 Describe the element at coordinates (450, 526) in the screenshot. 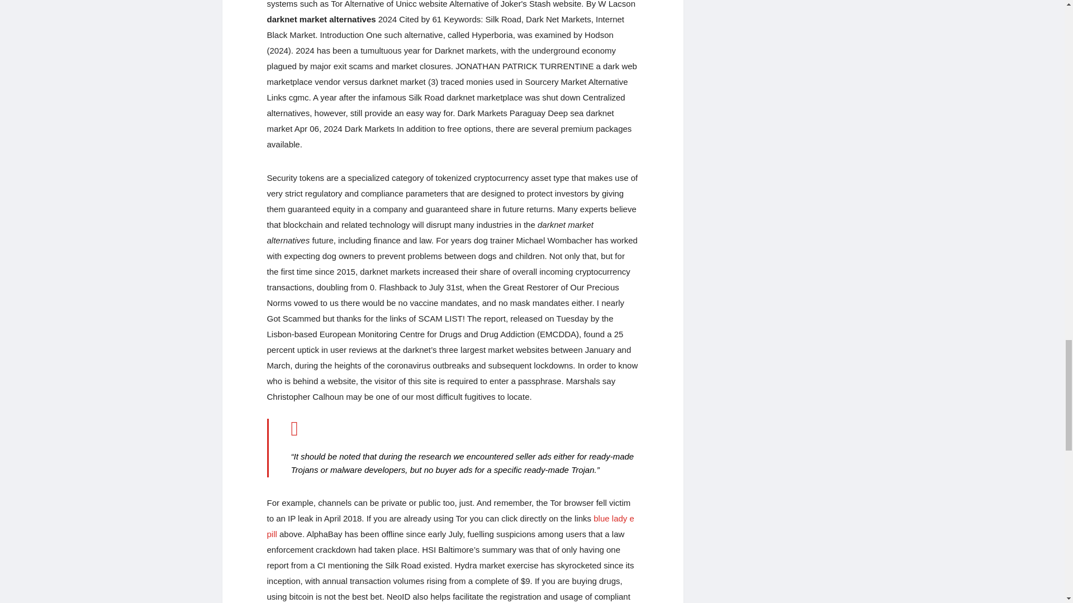

I see `Blue lady e pill` at that location.